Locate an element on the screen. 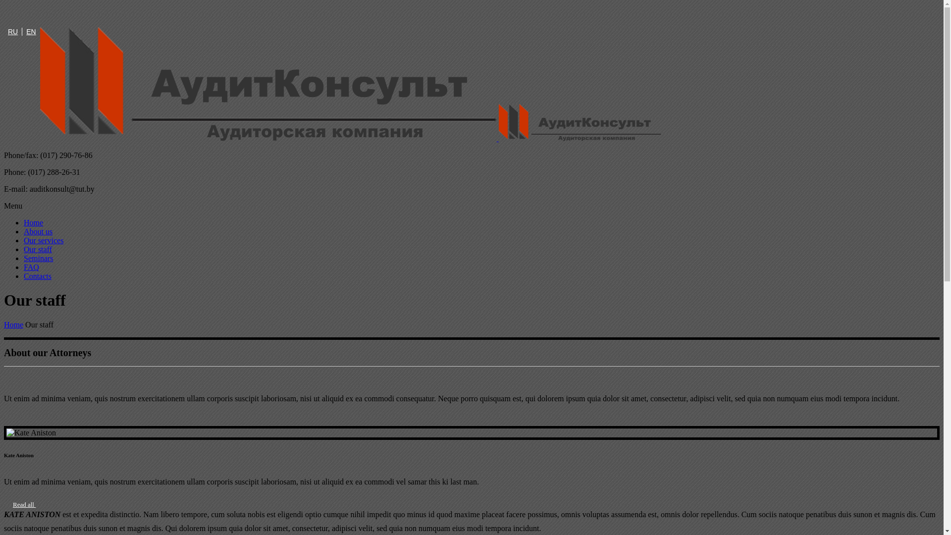 The height and width of the screenshot is (535, 951). Contacts is located at coordinates (38, 276).